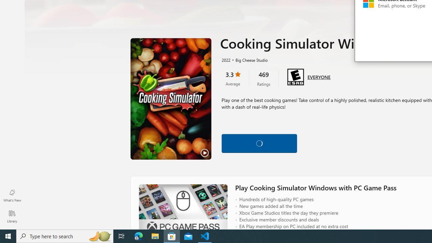  I want to click on Microsoft Store - 1 running window, so click(172, 236).